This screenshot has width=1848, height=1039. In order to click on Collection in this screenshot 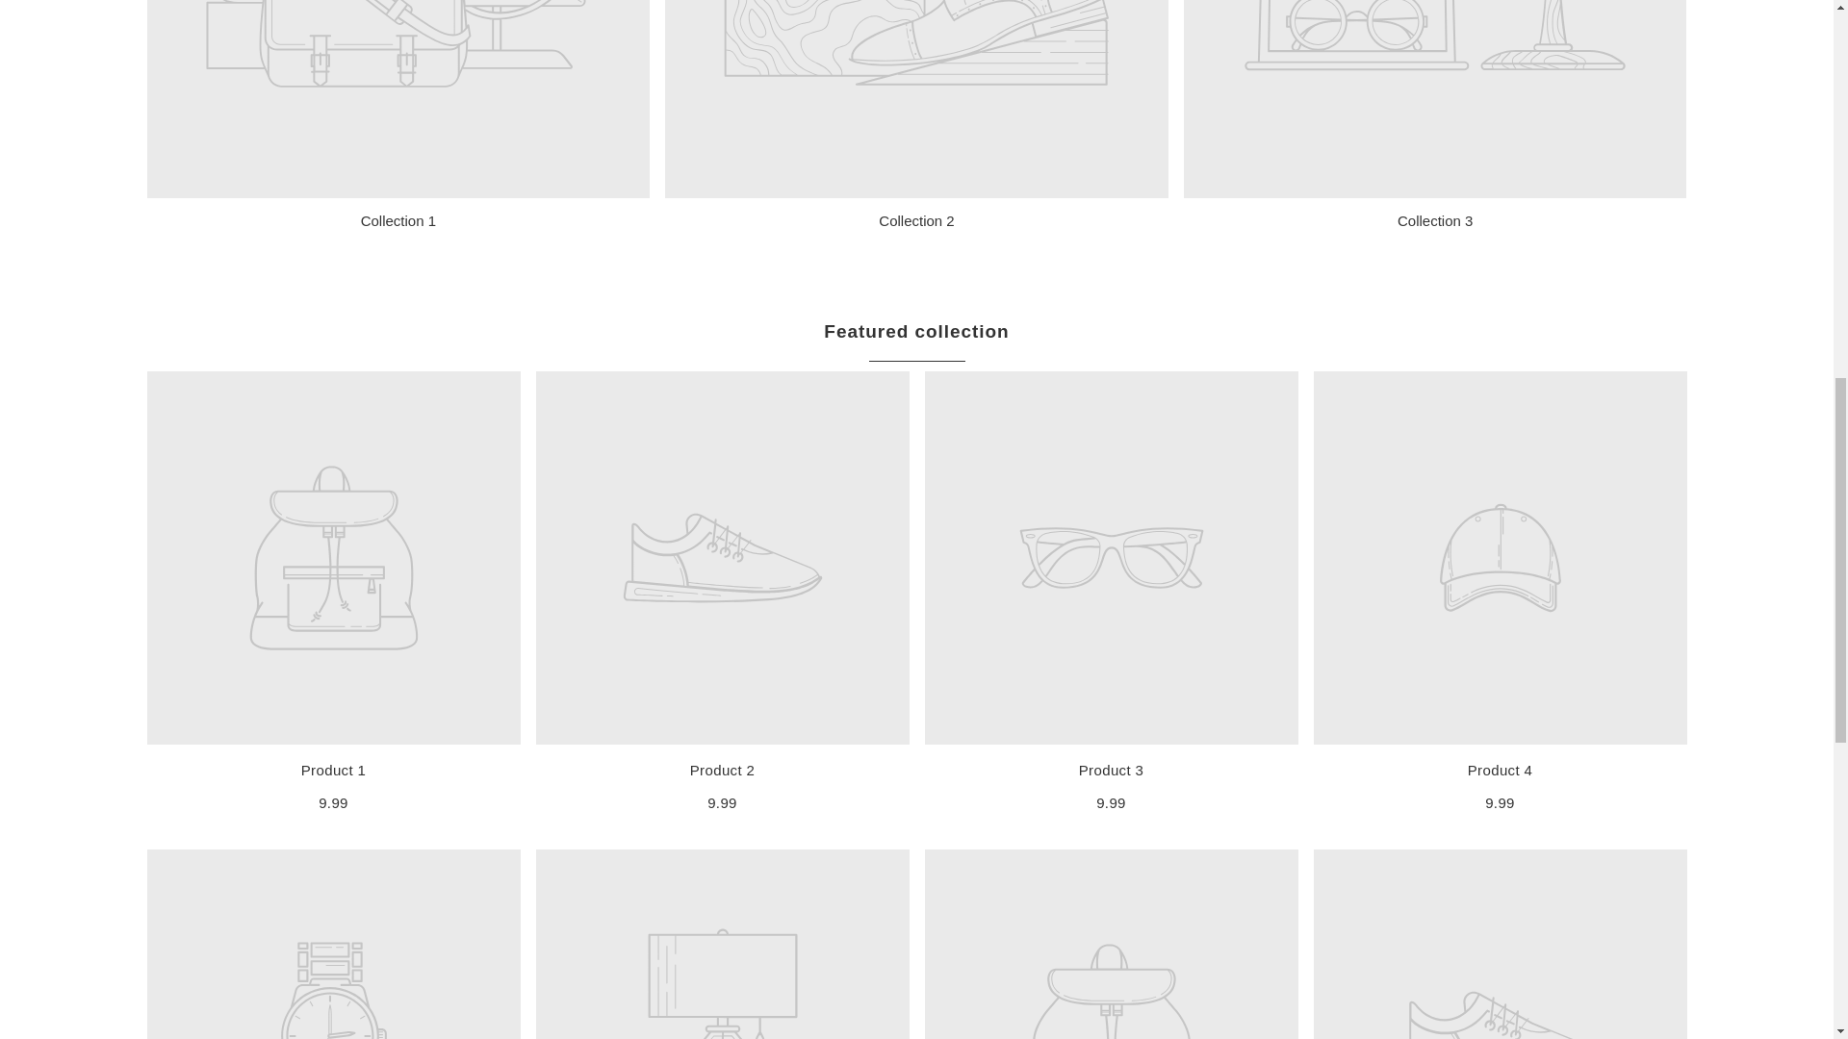, I will do `click(916, 220)`.